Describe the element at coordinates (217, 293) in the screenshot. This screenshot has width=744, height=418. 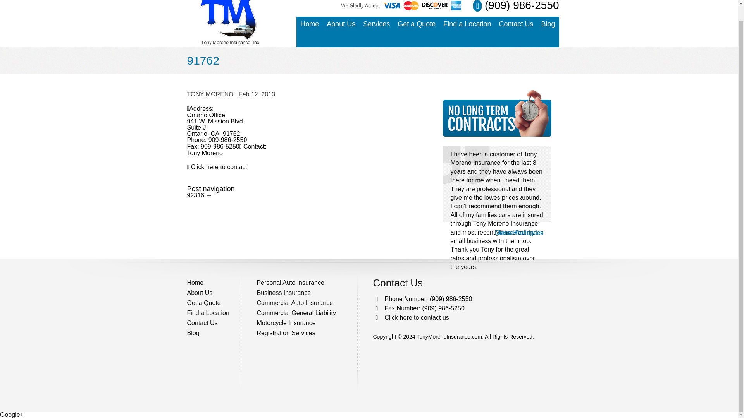
I see `About Us` at that location.